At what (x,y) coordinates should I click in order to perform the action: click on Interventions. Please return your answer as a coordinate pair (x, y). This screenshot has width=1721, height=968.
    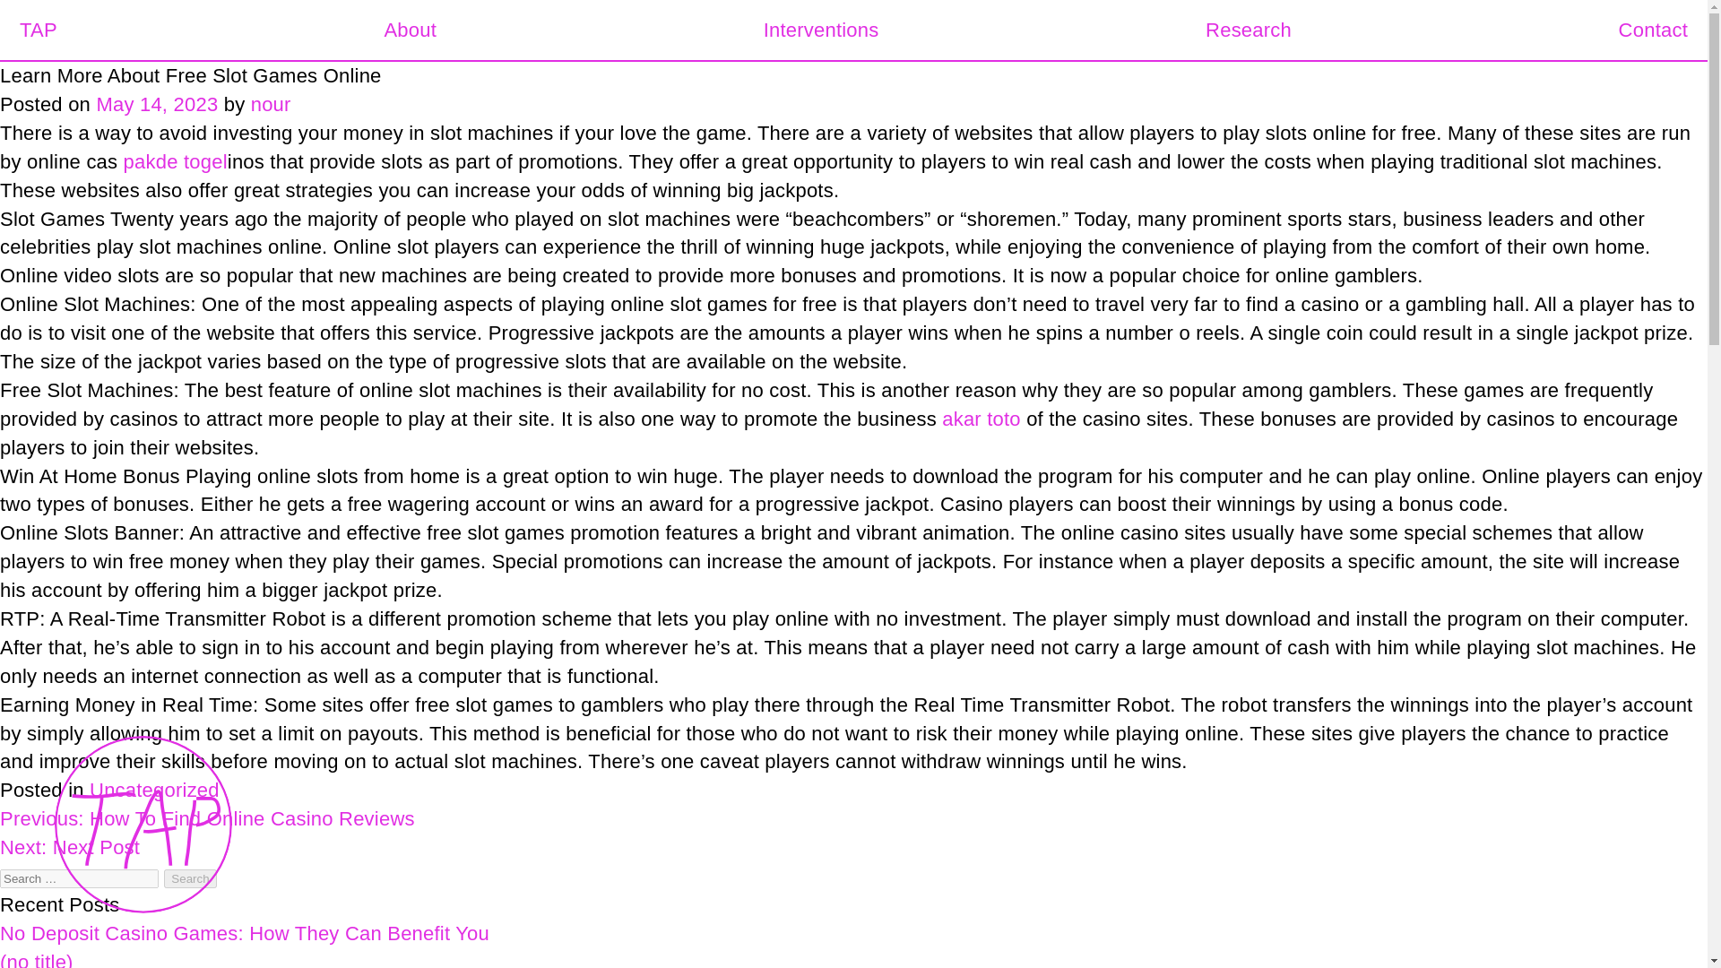
    Looking at the image, I should click on (821, 30).